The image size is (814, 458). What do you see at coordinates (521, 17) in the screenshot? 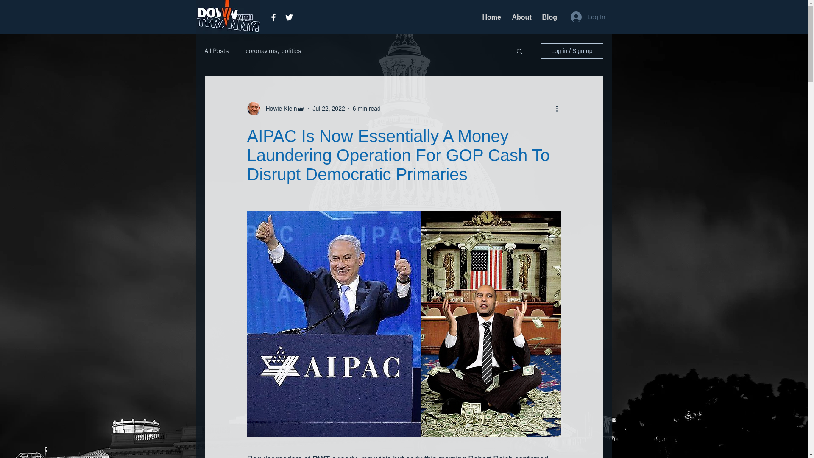
I see `About` at bounding box center [521, 17].